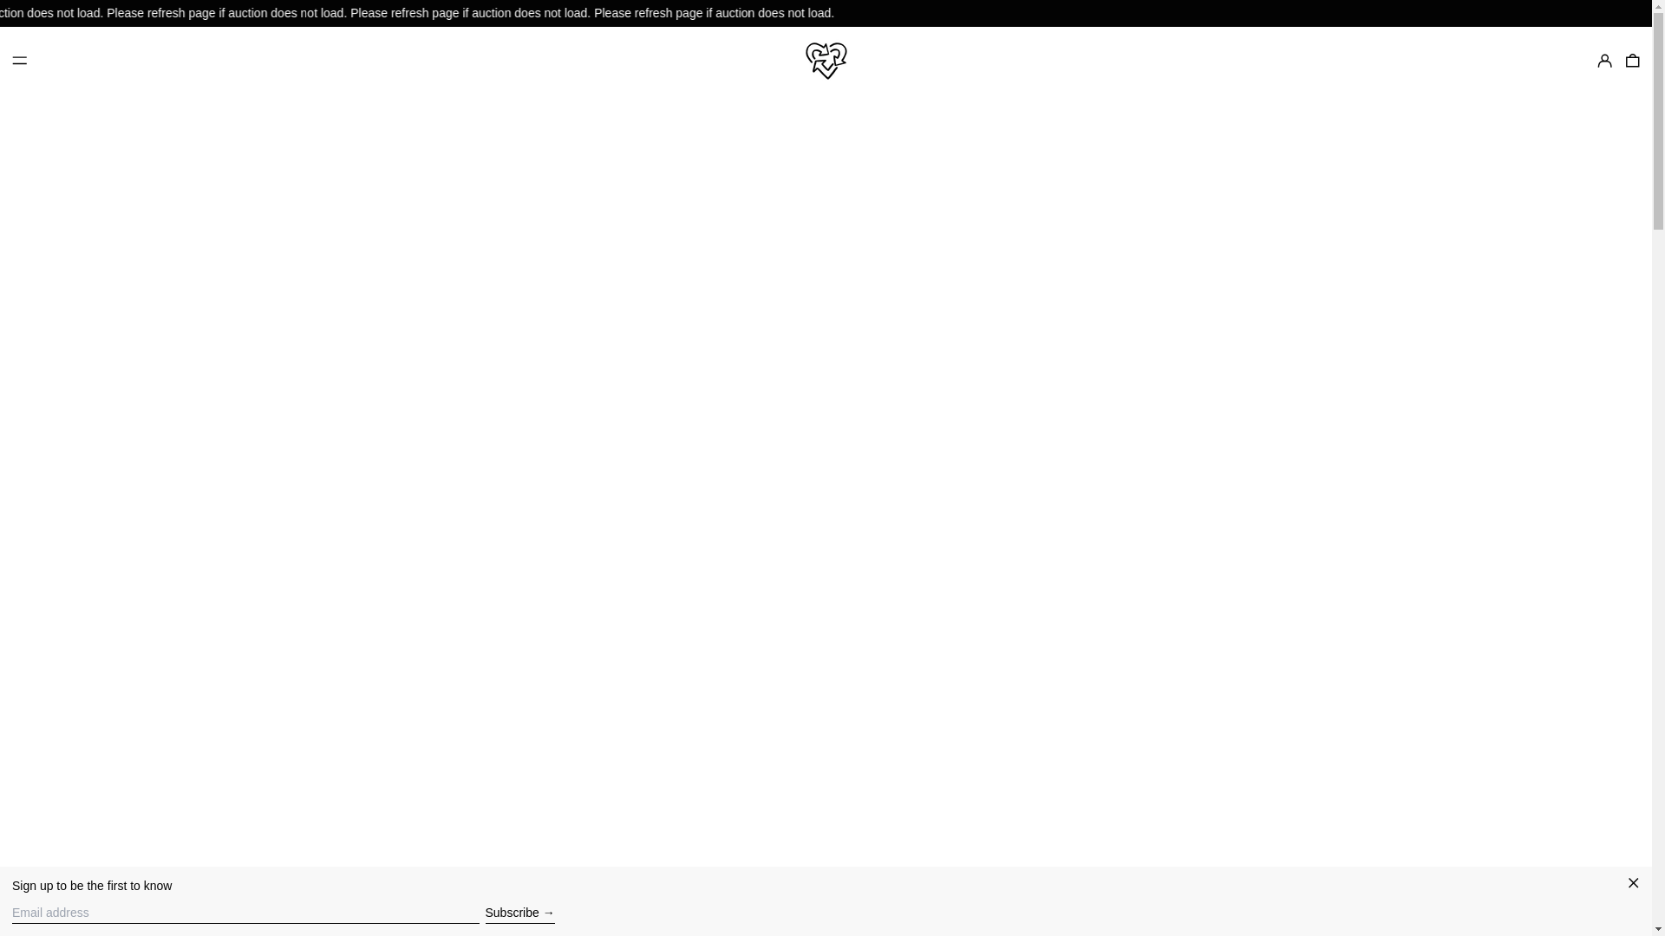 The width and height of the screenshot is (1665, 936). What do you see at coordinates (19, 61) in the screenshot?
I see `Menu` at bounding box center [19, 61].